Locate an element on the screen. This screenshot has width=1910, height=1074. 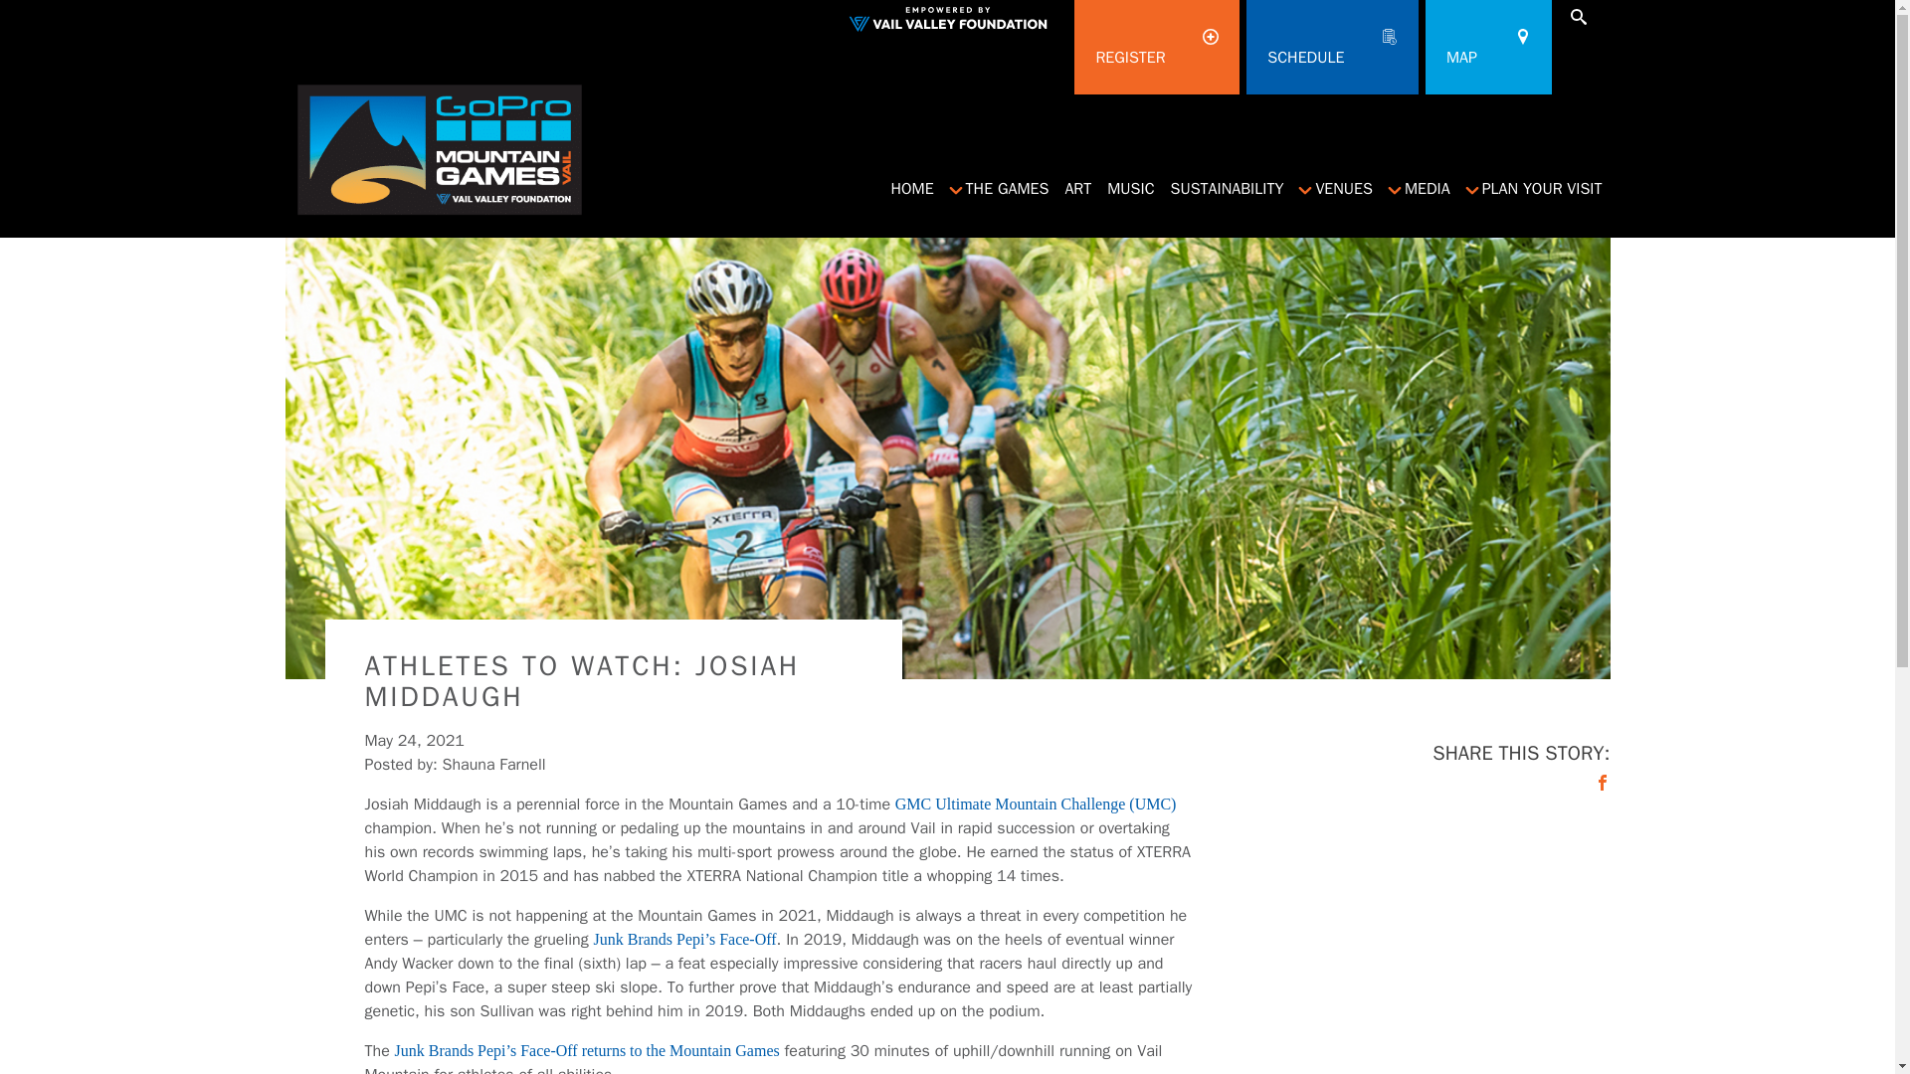
MAP-MARKER is located at coordinates (1522, 37).